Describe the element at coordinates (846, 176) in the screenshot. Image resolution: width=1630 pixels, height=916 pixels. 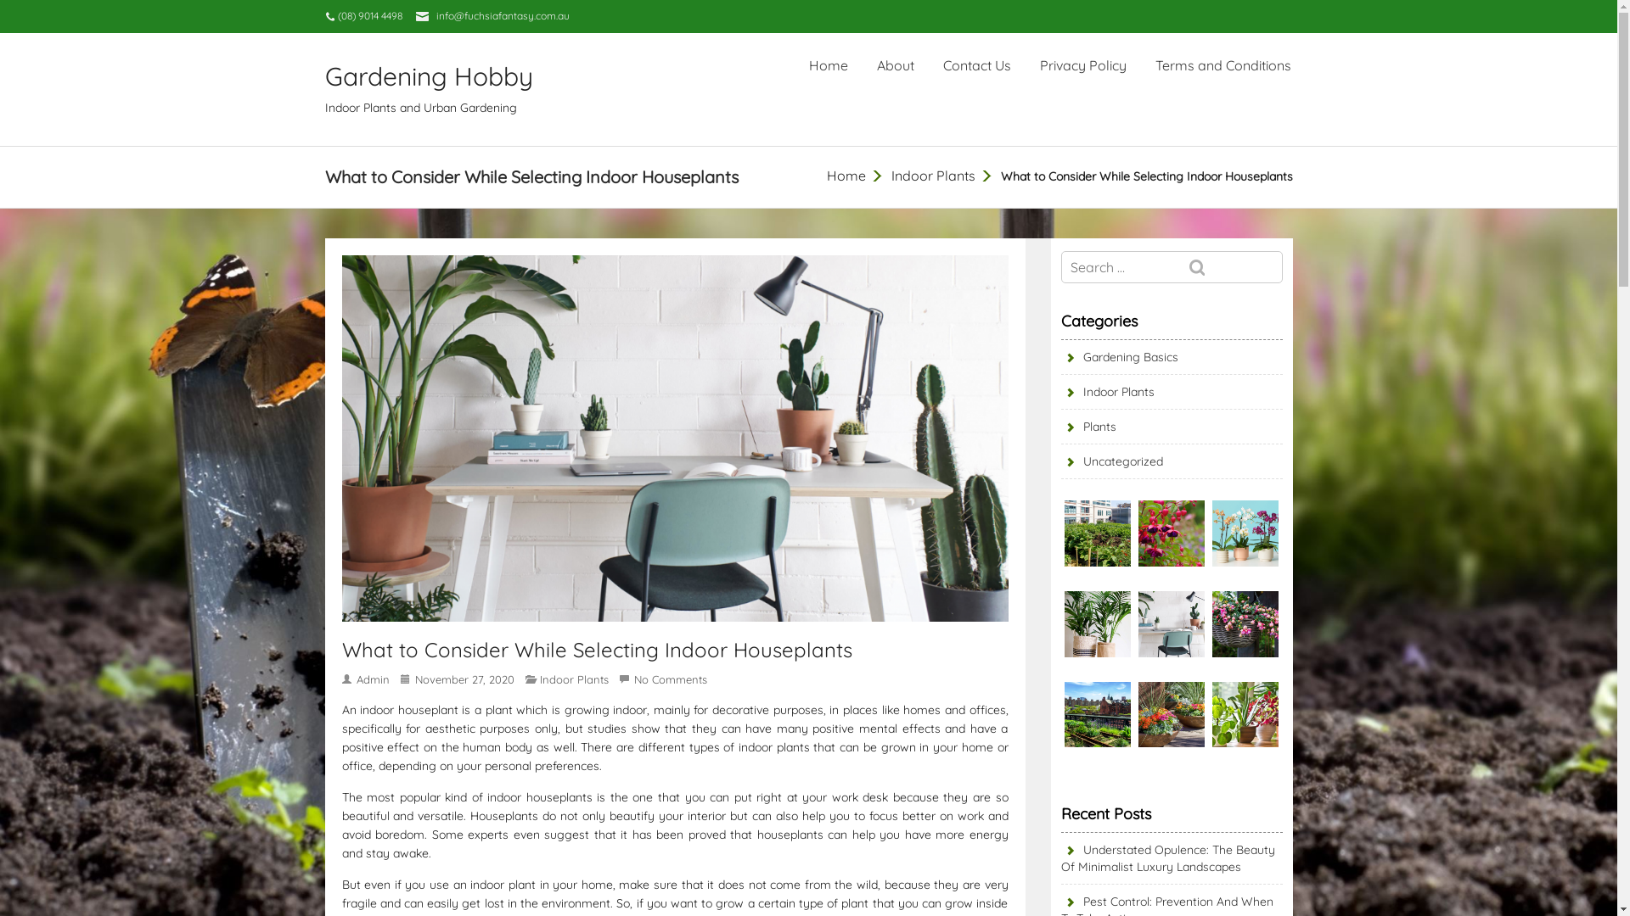
I see `Home` at that location.